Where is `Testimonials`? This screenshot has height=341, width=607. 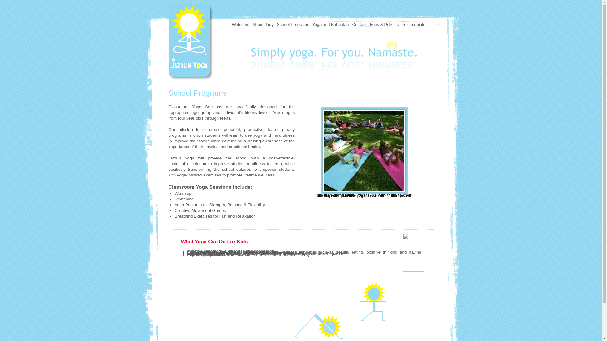 Testimonials is located at coordinates (414, 25).